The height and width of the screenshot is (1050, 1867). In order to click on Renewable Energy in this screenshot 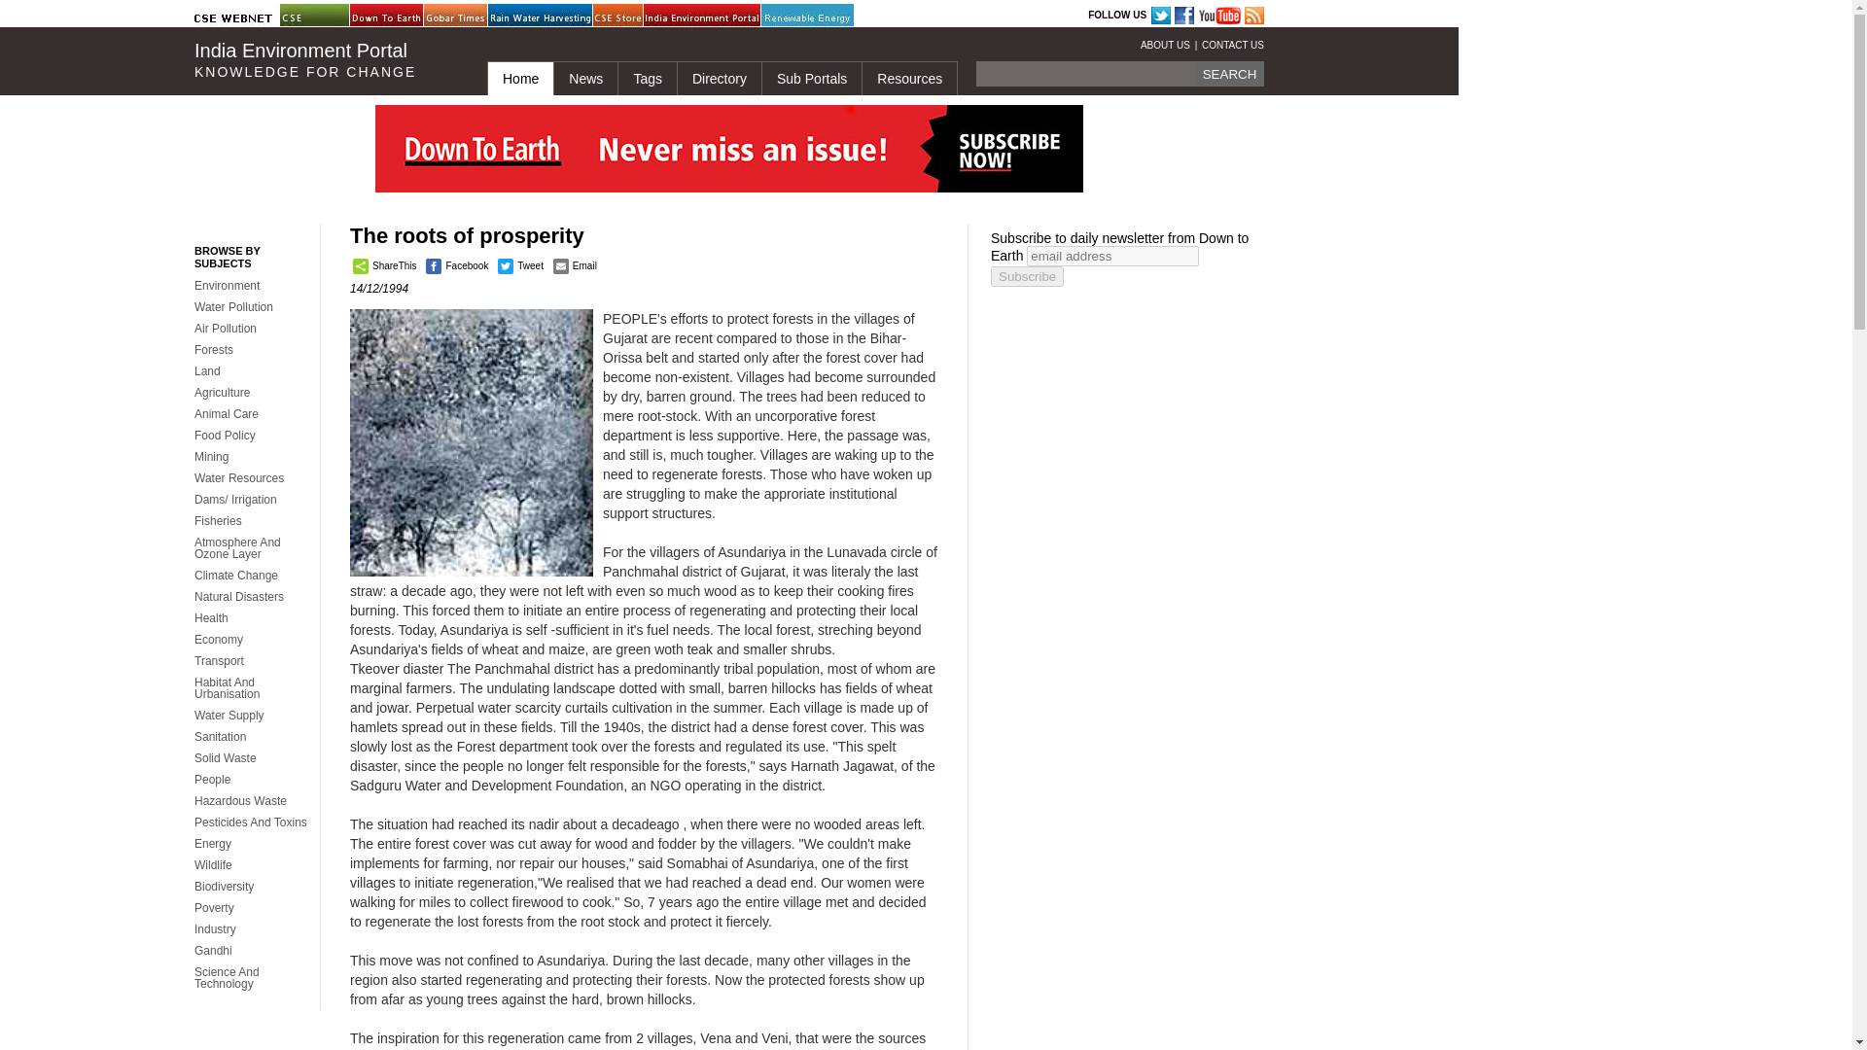, I will do `click(810, 16)`.